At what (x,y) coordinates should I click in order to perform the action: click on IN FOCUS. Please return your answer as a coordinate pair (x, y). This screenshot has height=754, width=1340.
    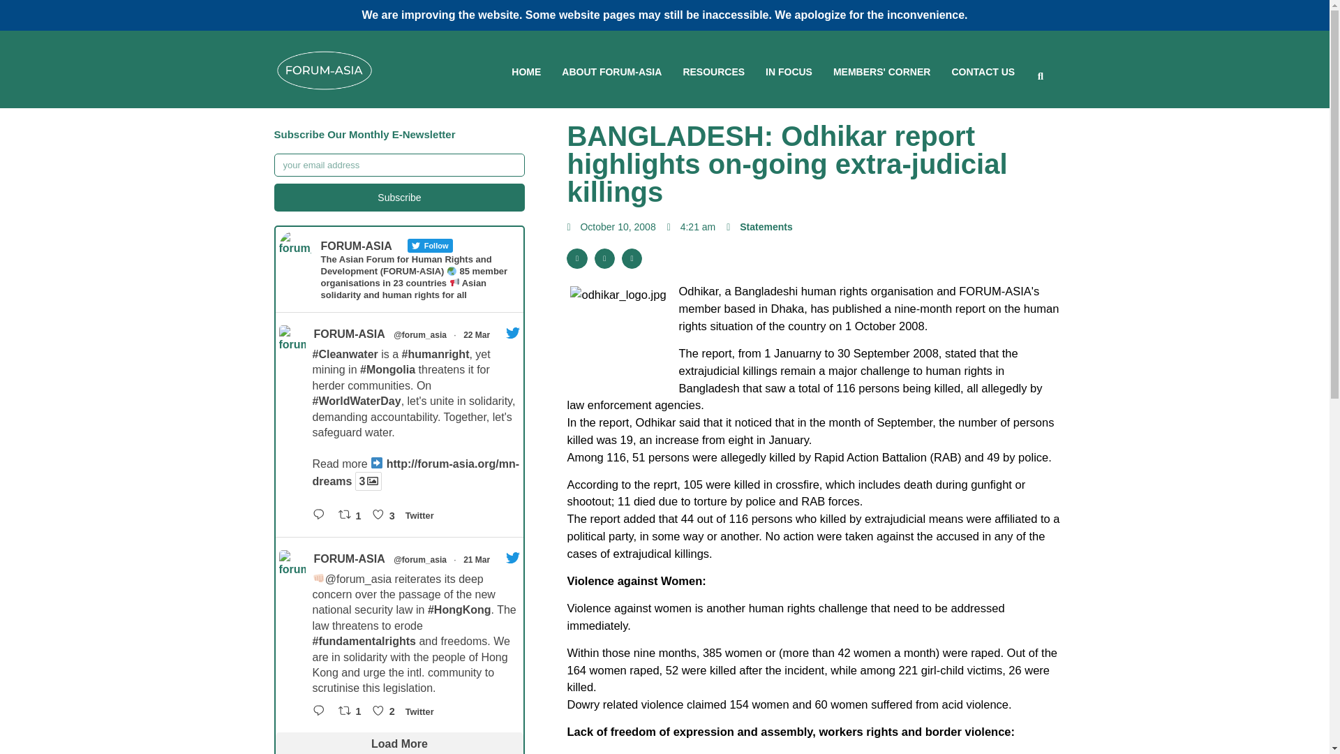
    Looking at the image, I should click on (789, 73).